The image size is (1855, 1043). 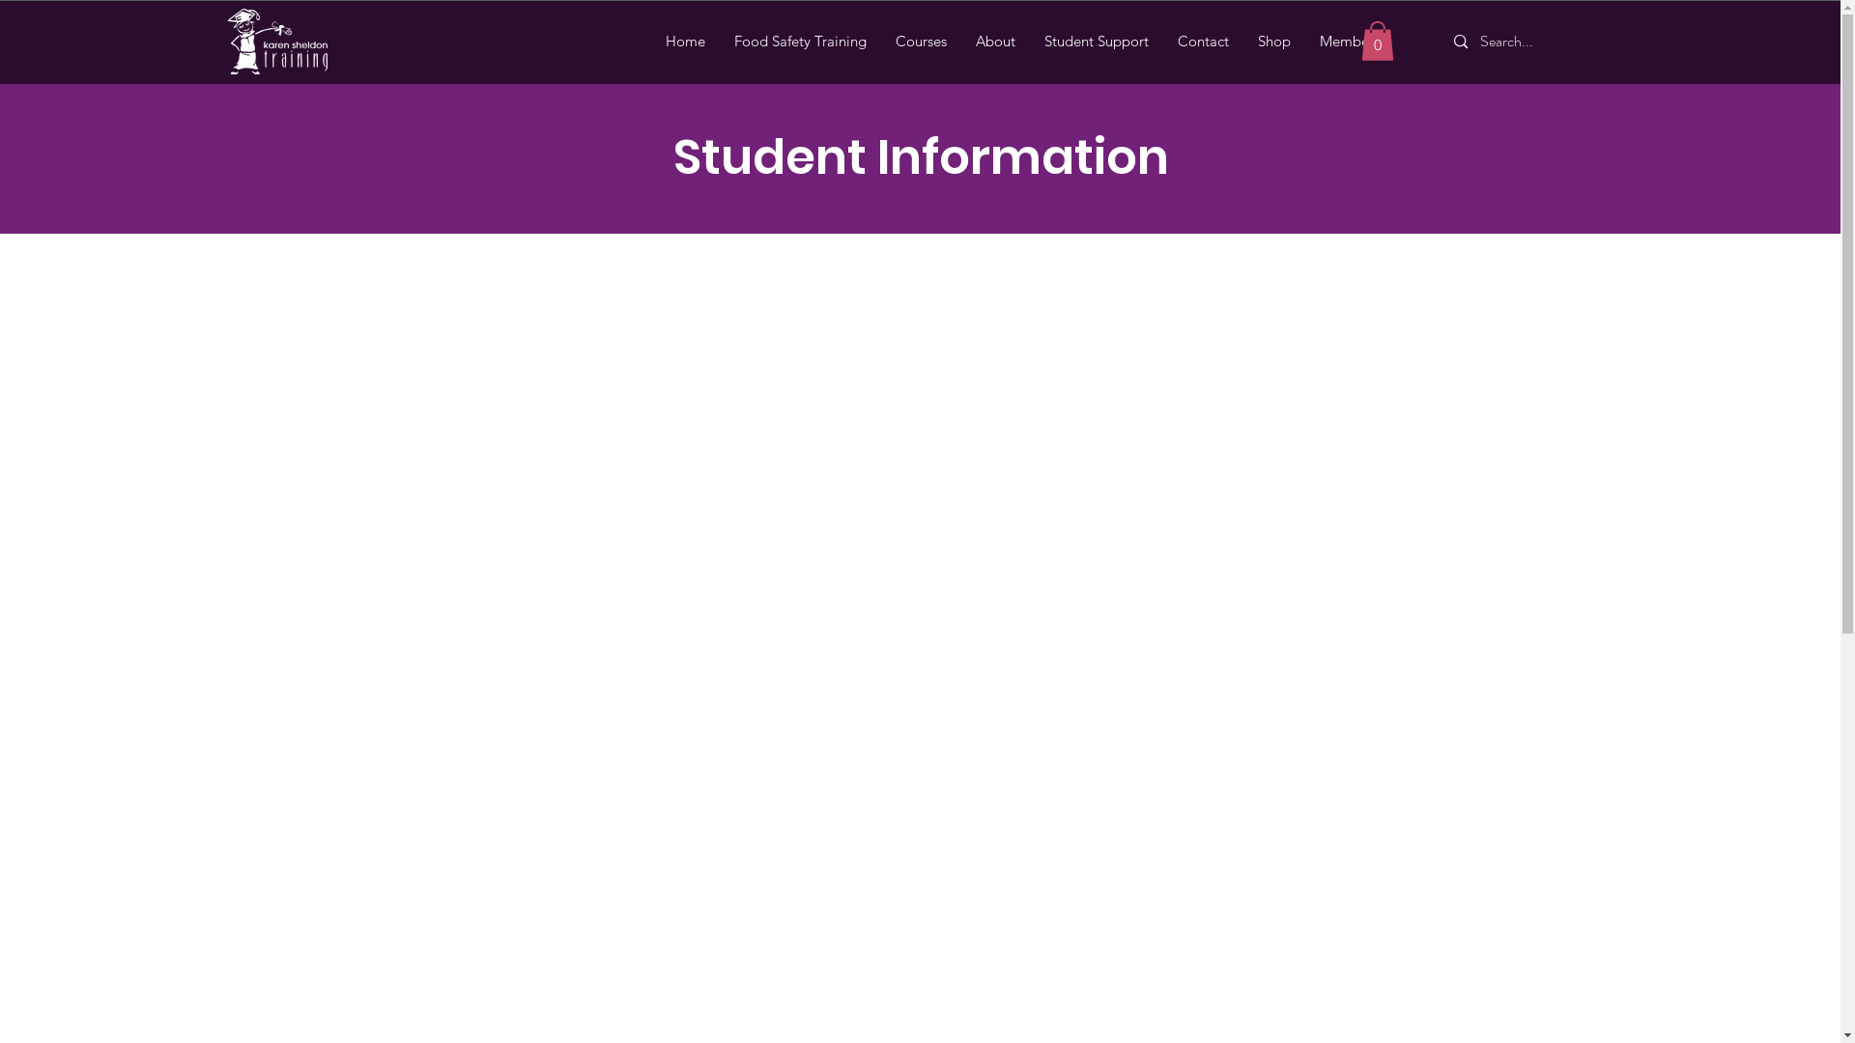 I want to click on Members, so click(x=1350, y=42).